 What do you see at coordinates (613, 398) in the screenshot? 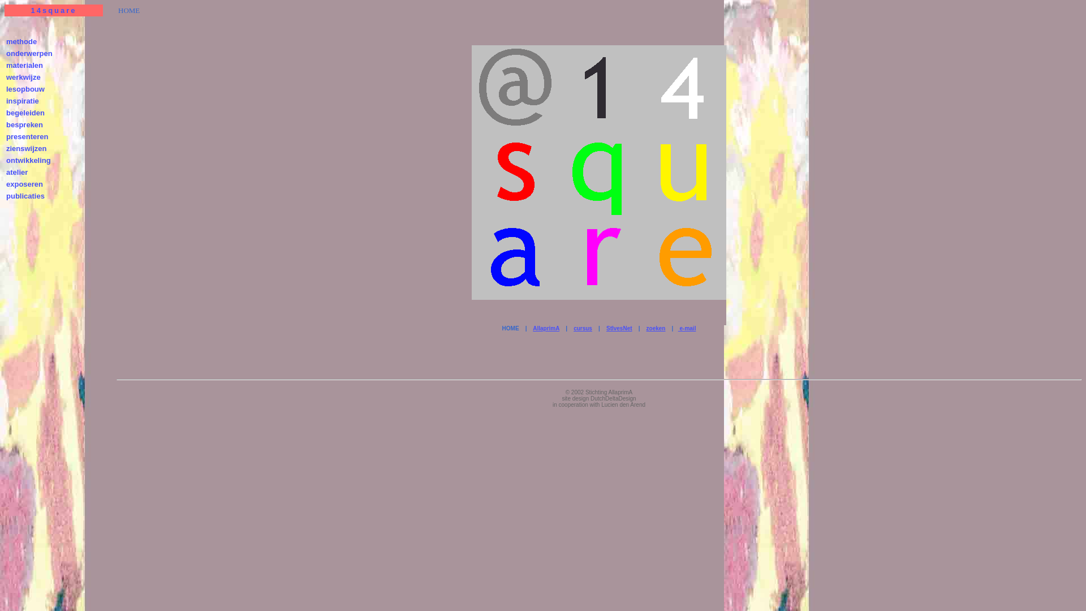
I see `DutchDeltaDesign` at bounding box center [613, 398].